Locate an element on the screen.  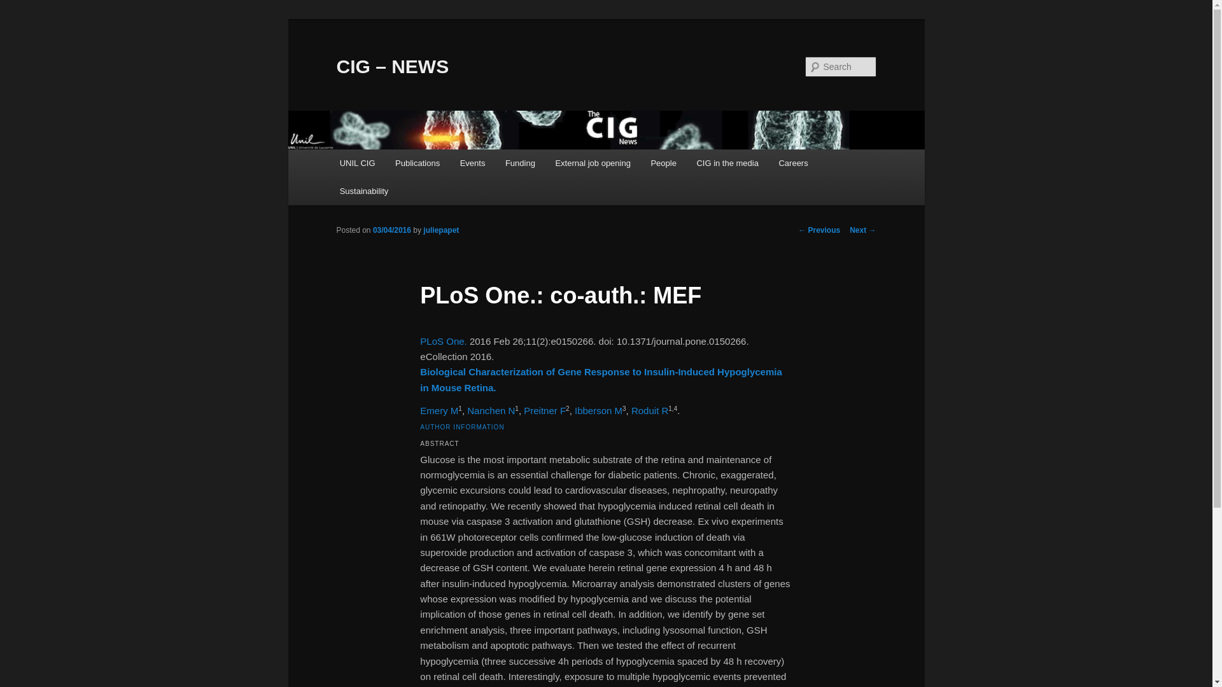
Events is located at coordinates (472, 163).